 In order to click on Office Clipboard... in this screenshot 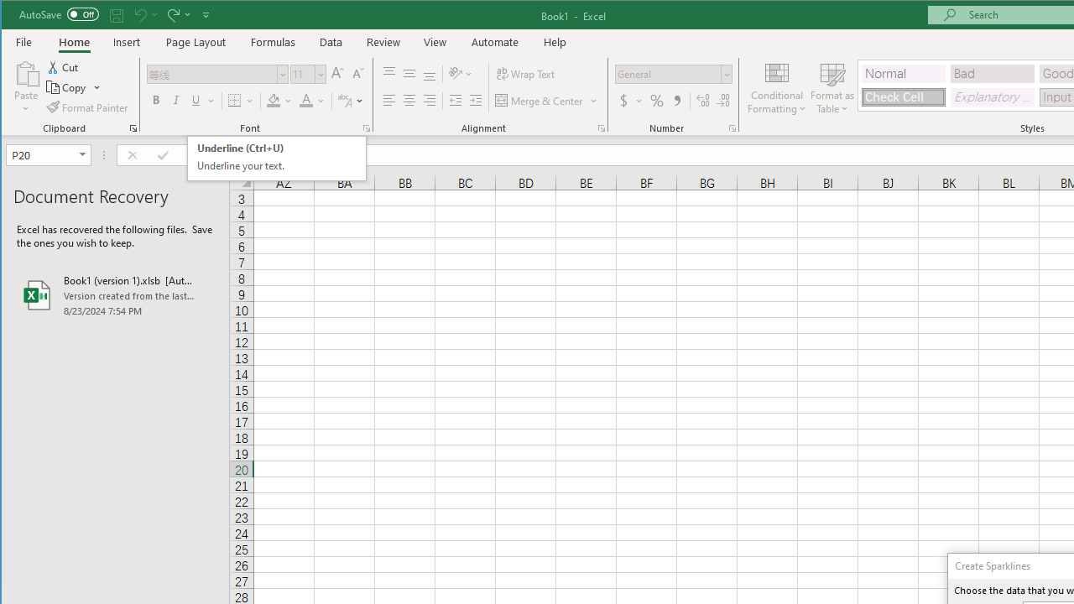, I will do `click(133, 128)`.